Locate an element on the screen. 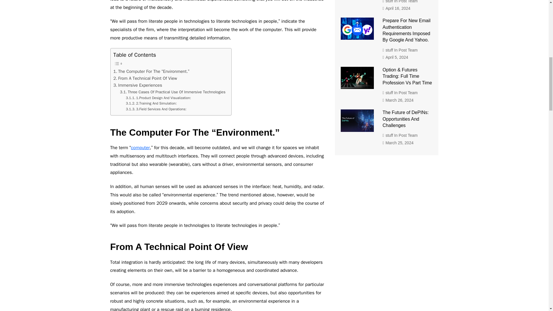 The height and width of the screenshot is (311, 553). Immersive Experiences is located at coordinates (138, 85).